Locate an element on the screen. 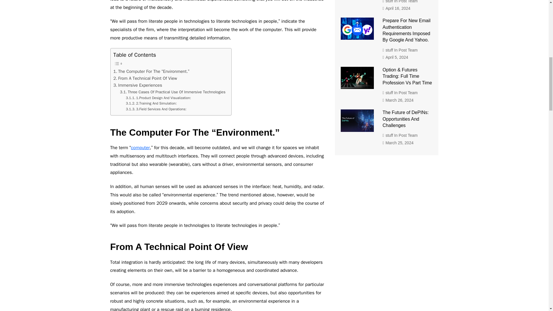 The height and width of the screenshot is (311, 553). Immersive Experiences is located at coordinates (138, 85).